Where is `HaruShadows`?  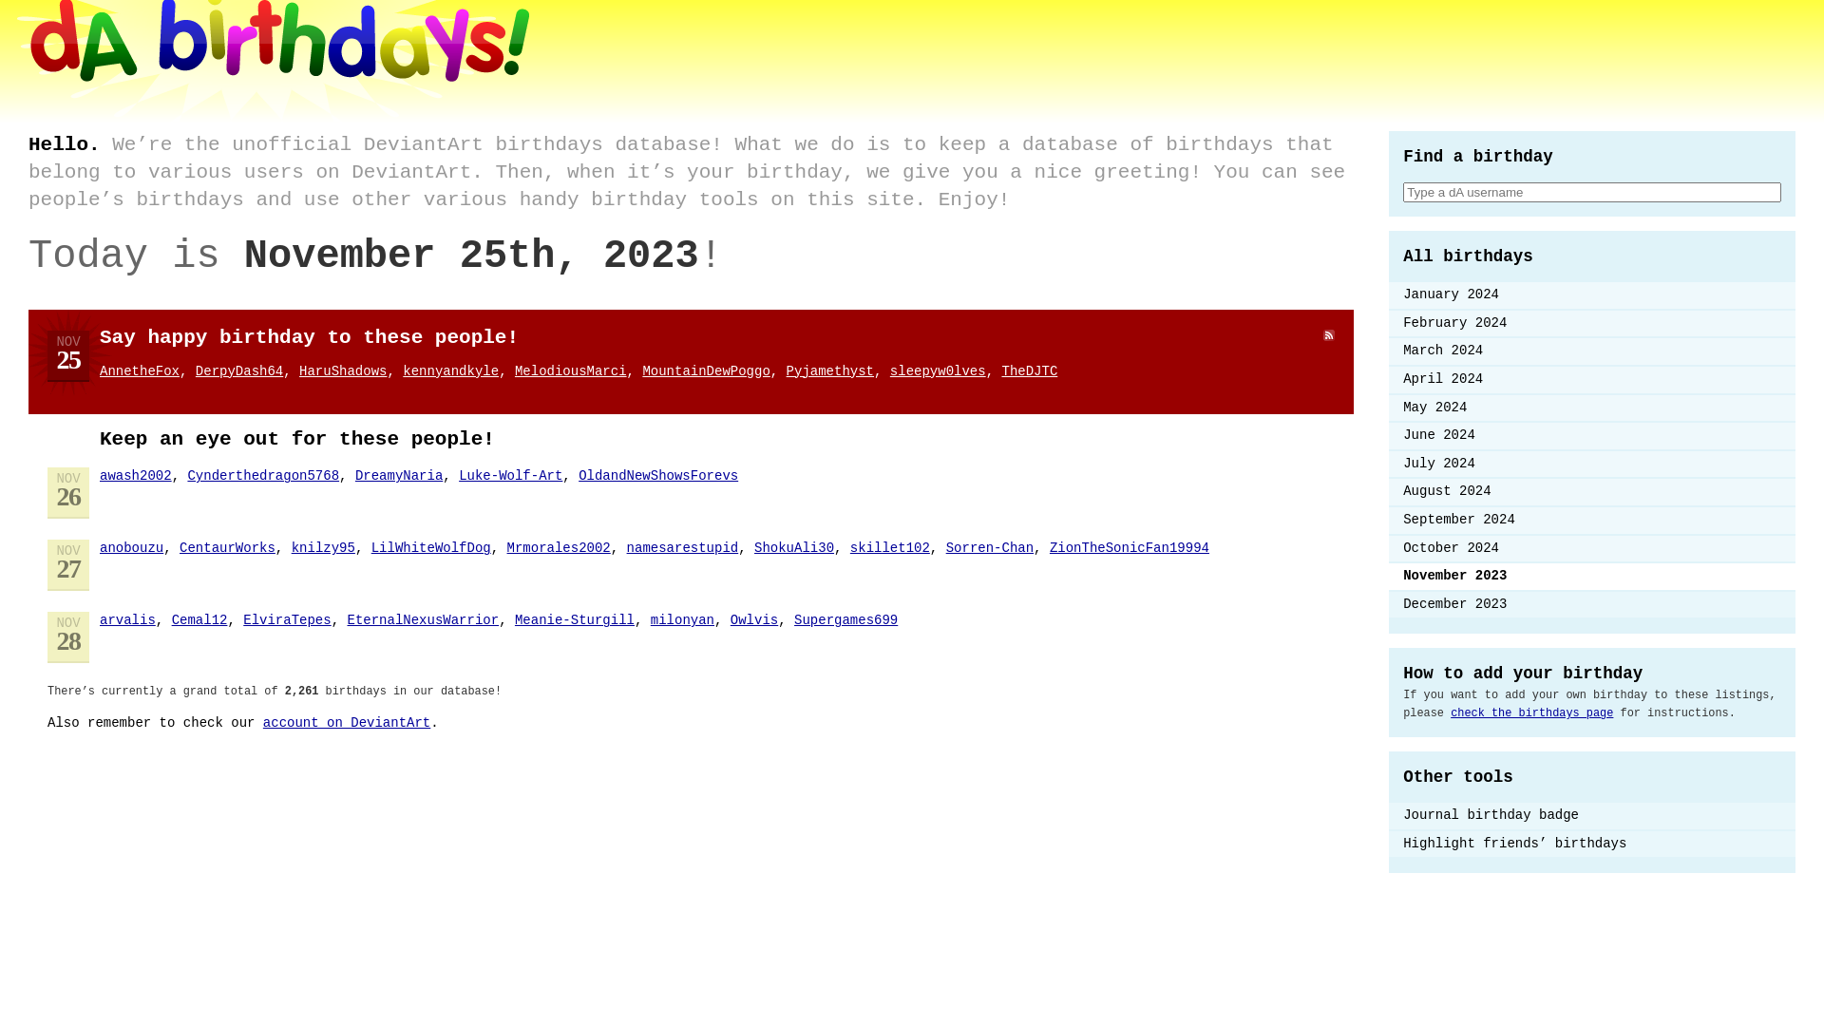
HaruShadows is located at coordinates (343, 370).